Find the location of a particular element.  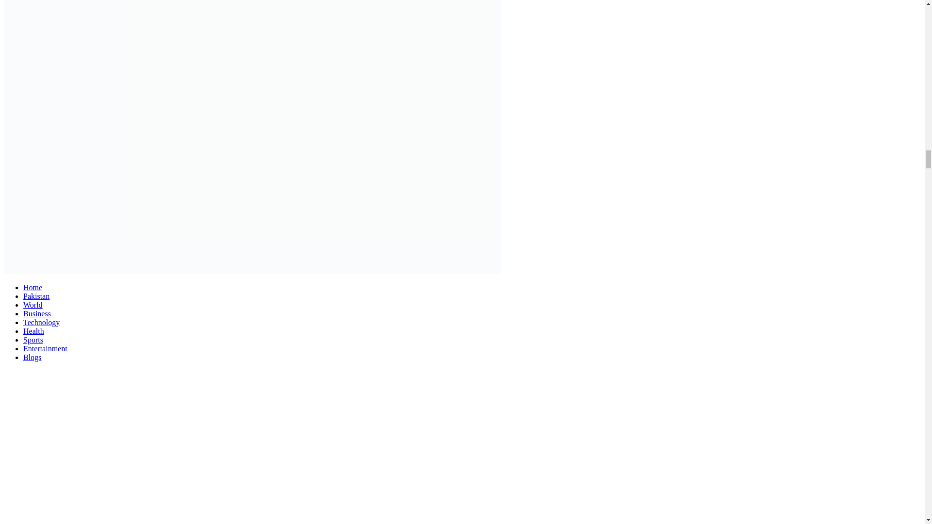

Health is located at coordinates (33, 331).